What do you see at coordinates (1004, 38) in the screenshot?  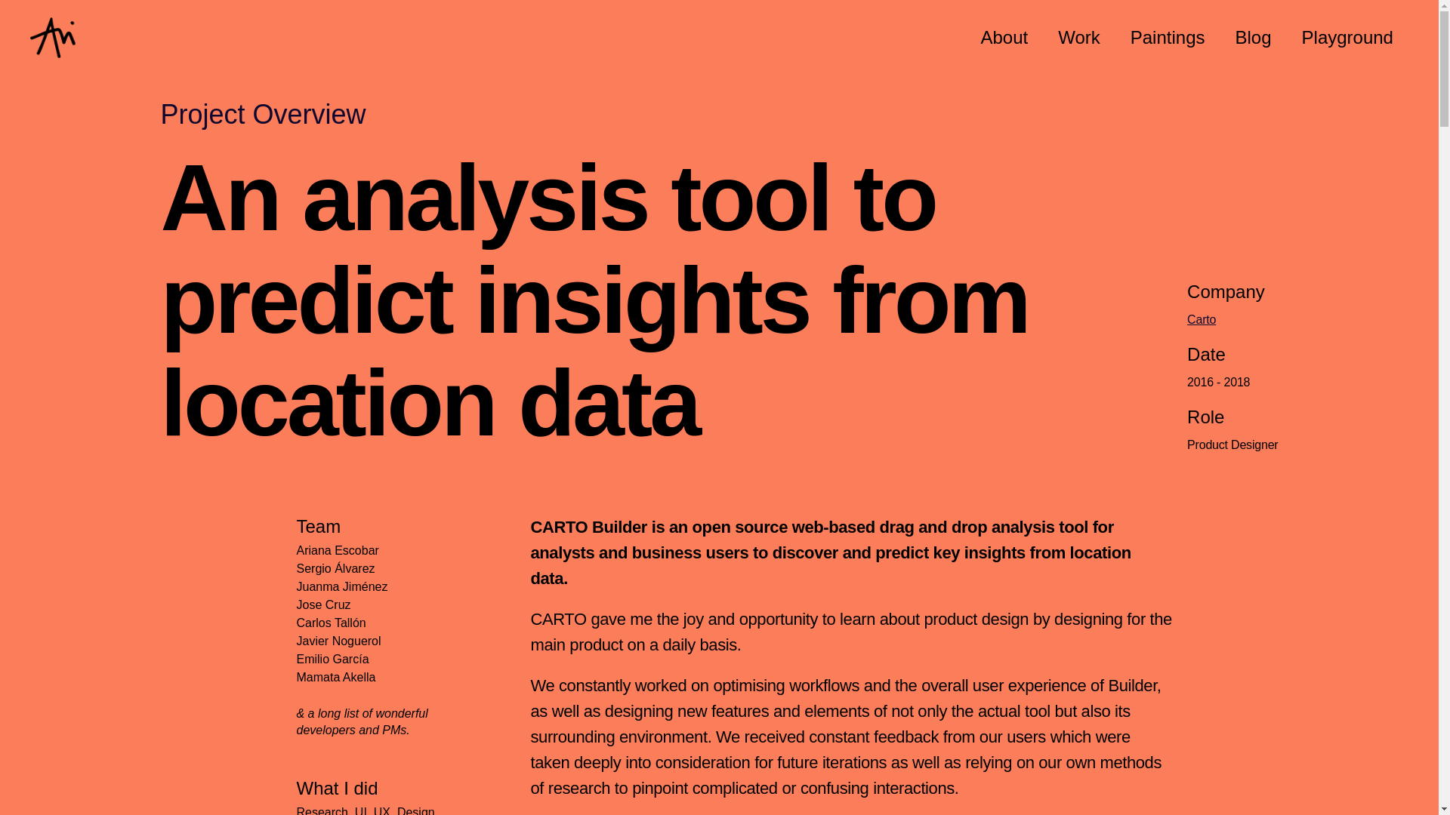 I see `About` at bounding box center [1004, 38].